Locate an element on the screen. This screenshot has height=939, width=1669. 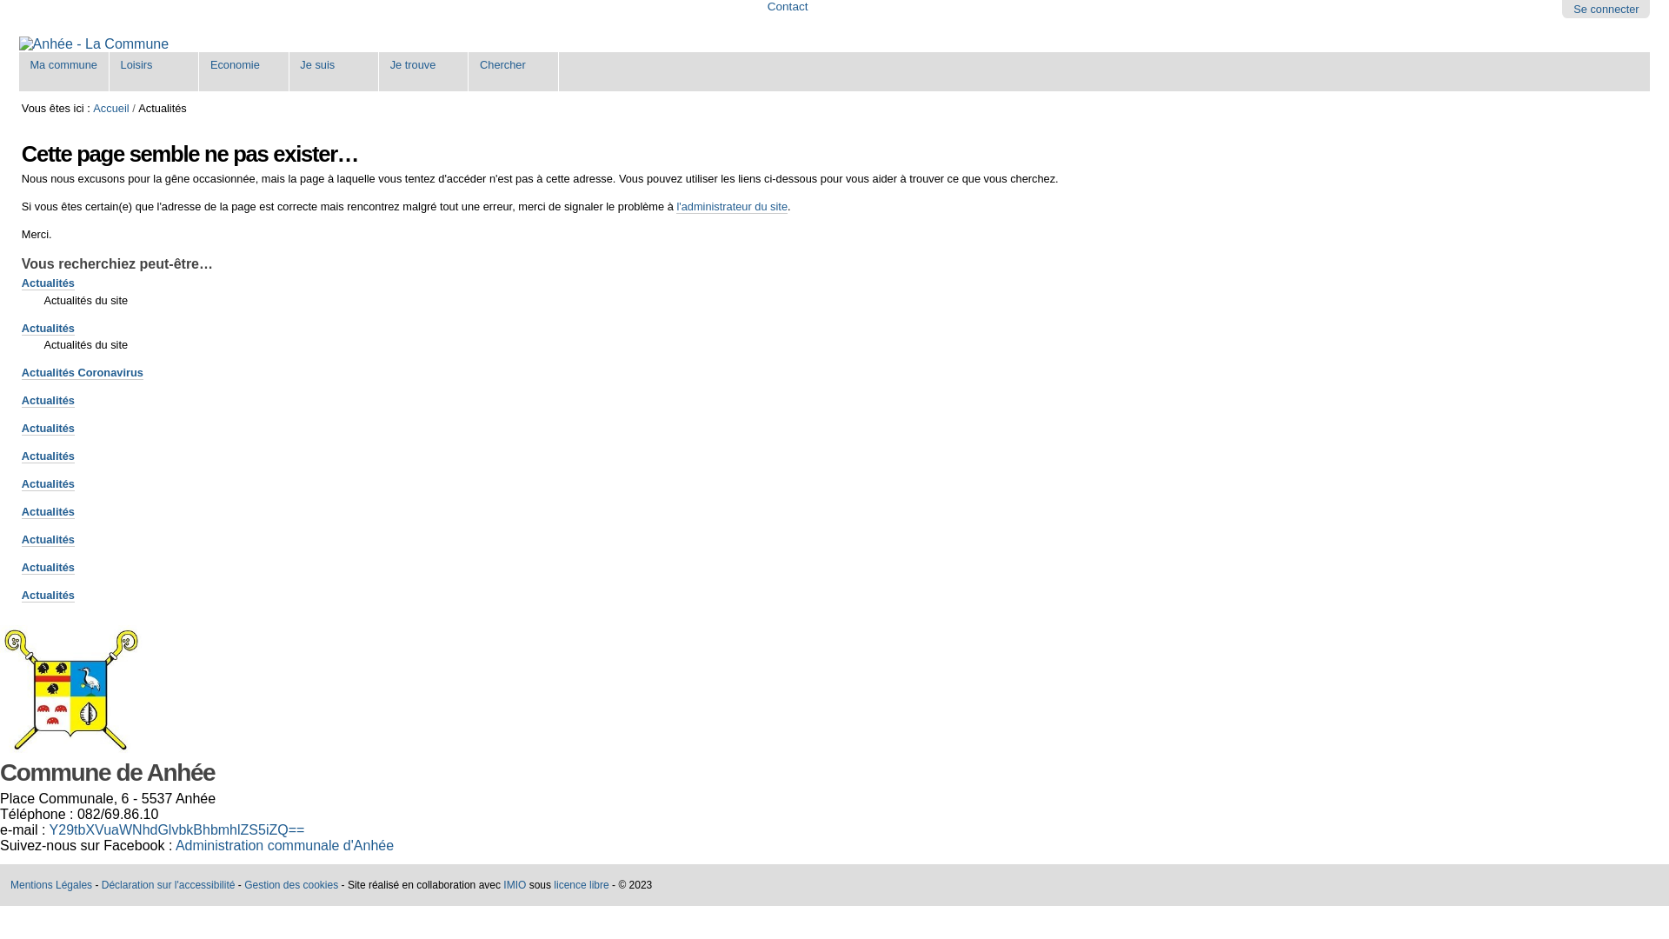
Loisirs is located at coordinates (155, 71).